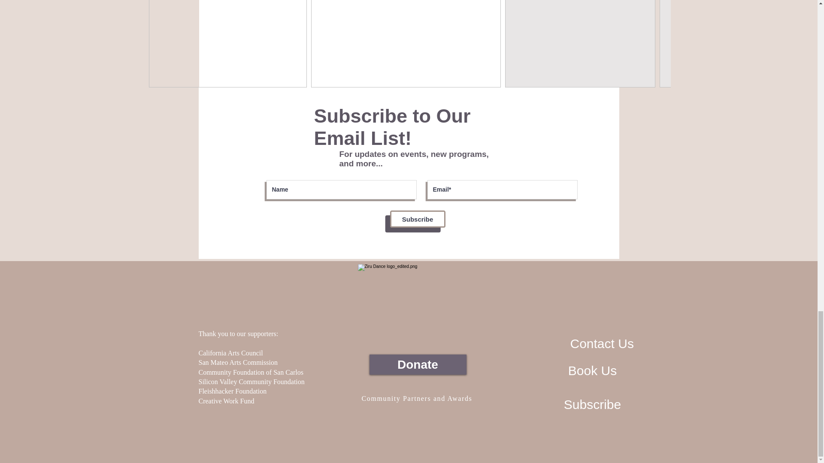  What do you see at coordinates (418, 399) in the screenshot?
I see `Community Partners and Awards` at bounding box center [418, 399].